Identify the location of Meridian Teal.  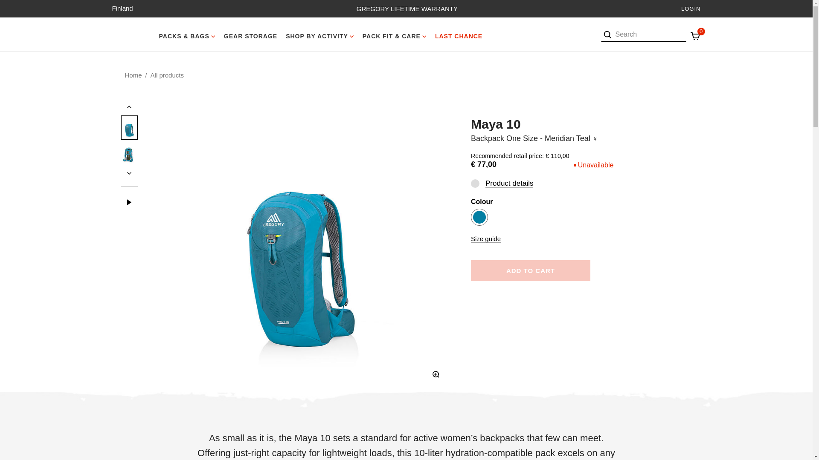
(479, 217).